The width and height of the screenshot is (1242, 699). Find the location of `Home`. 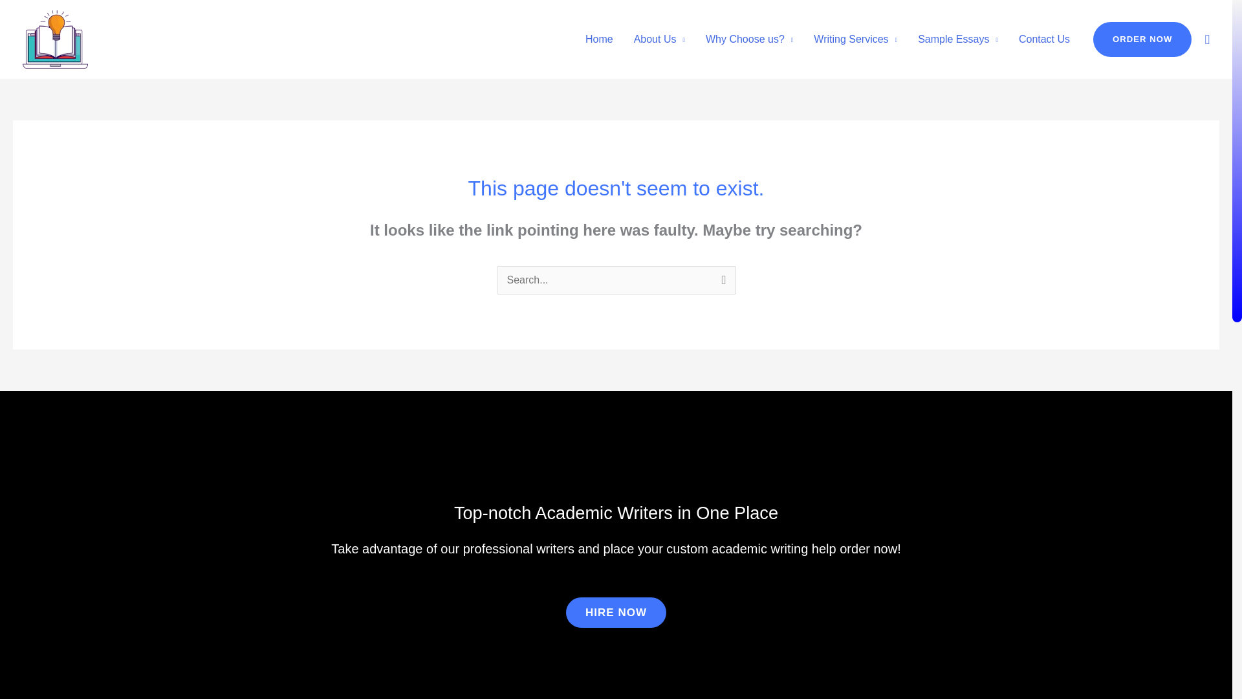

Home is located at coordinates (599, 39).